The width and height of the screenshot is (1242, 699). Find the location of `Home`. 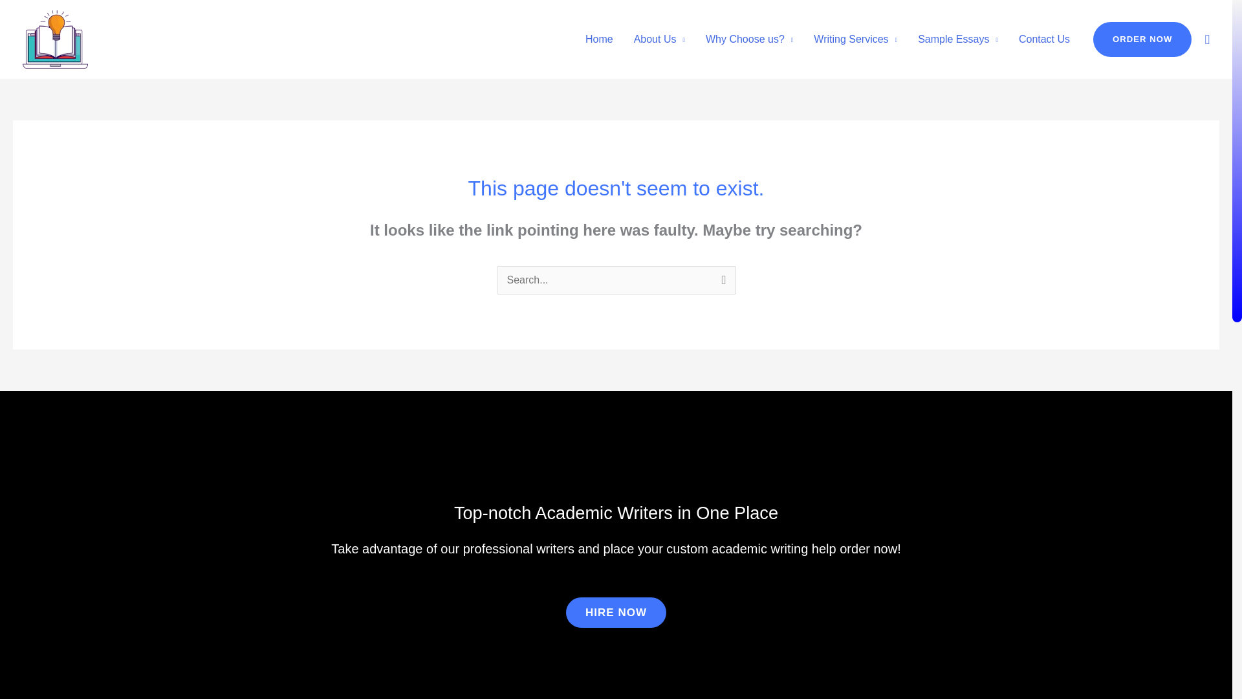

Home is located at coordinates (599, 39).